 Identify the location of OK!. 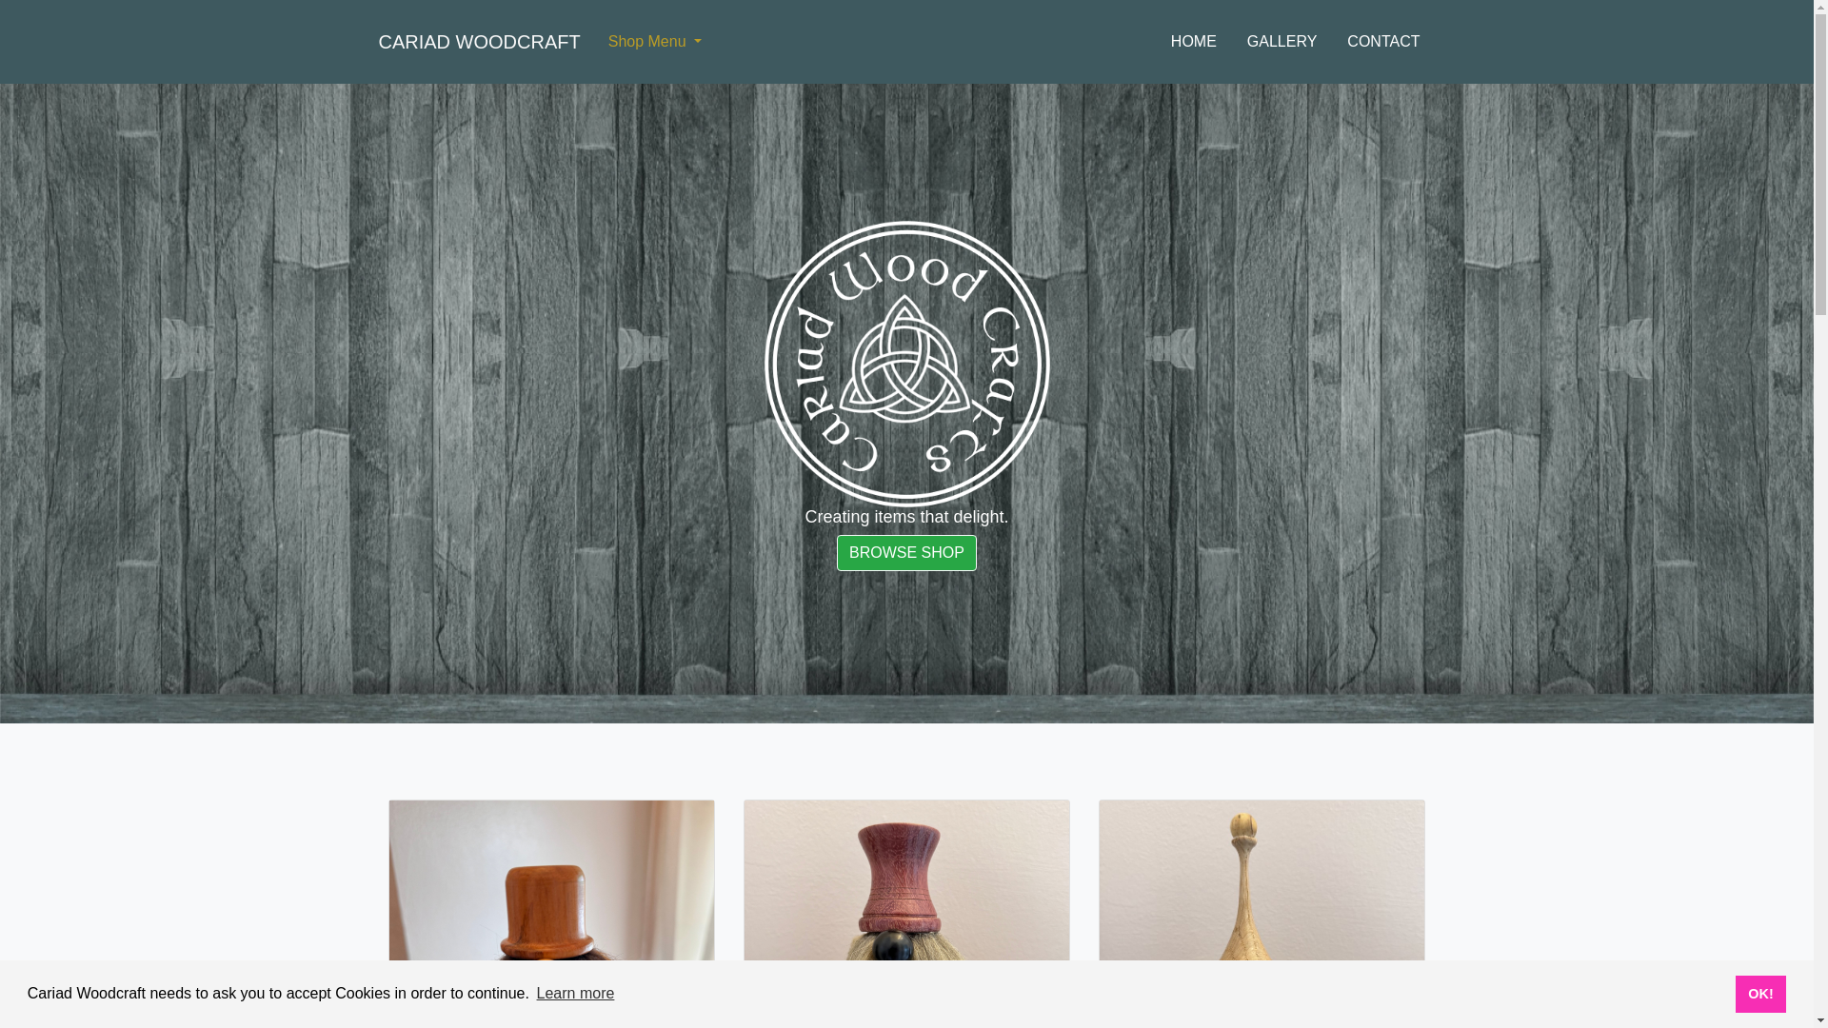
(1759, 993).